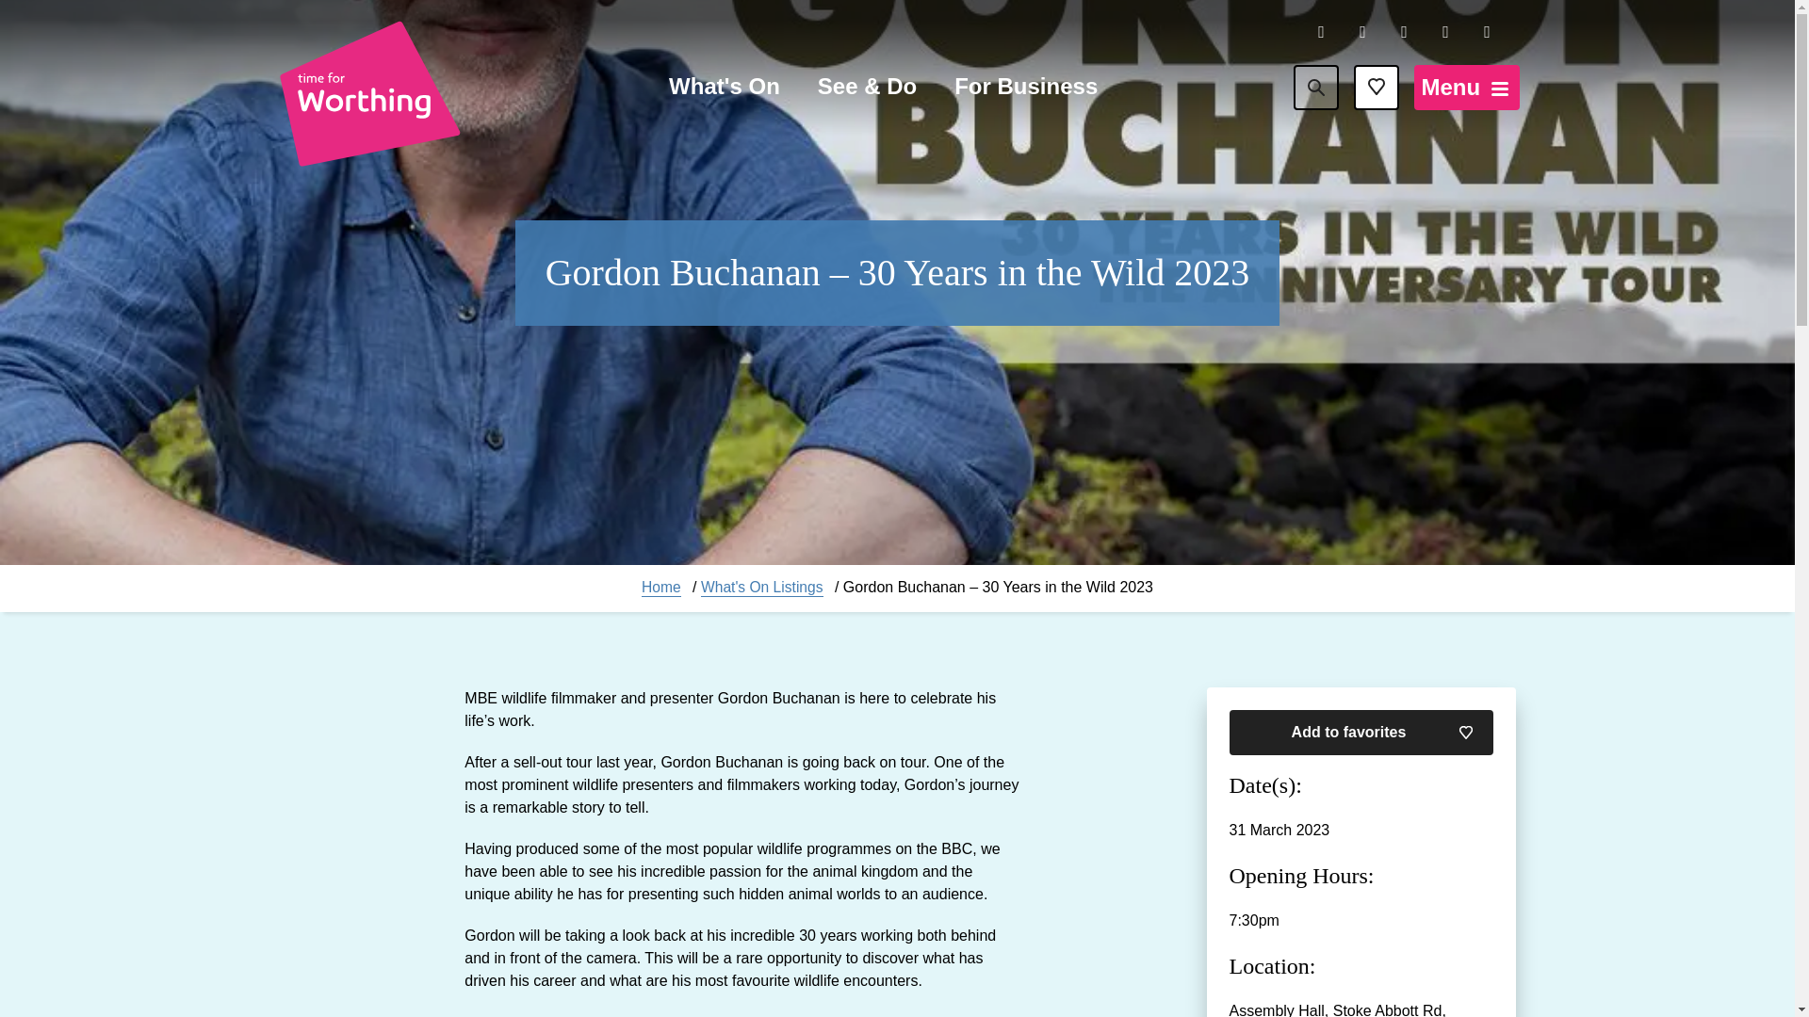 The image size is (1809, 1017). I want to click on Instagram, so click(1362, 32).